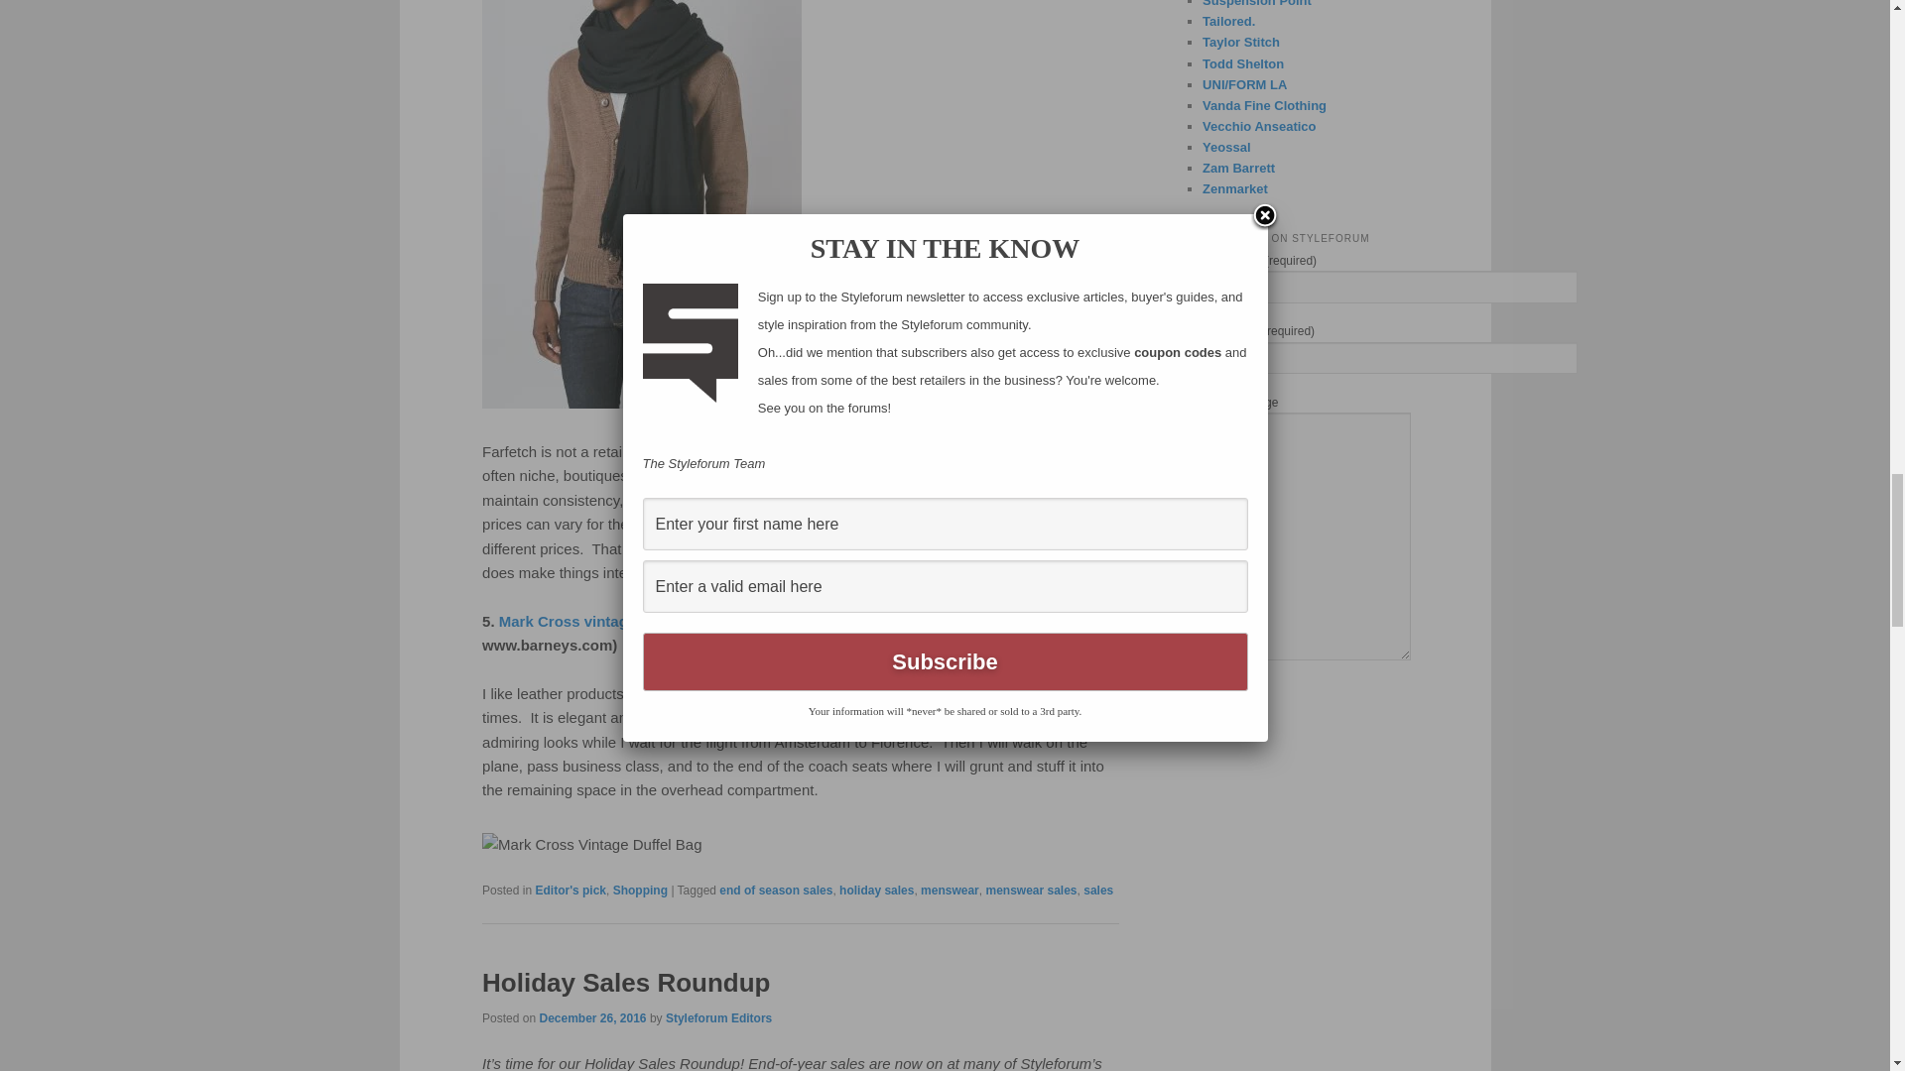  What do you see at coordinates (718, 1017) in the screenshot?
I see `View all posts by Styleforum Editors` at bounding box center [718, 1017].